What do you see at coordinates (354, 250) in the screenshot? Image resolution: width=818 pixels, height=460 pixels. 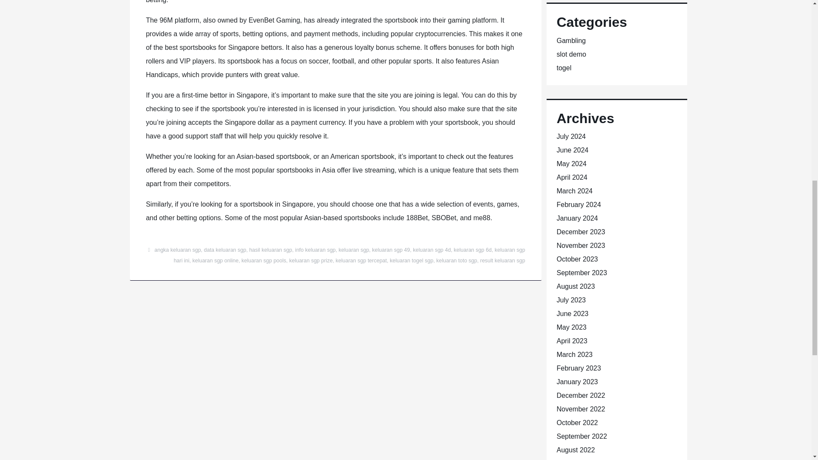 I see `keluaran sgp` at bounding box center [354, 250].